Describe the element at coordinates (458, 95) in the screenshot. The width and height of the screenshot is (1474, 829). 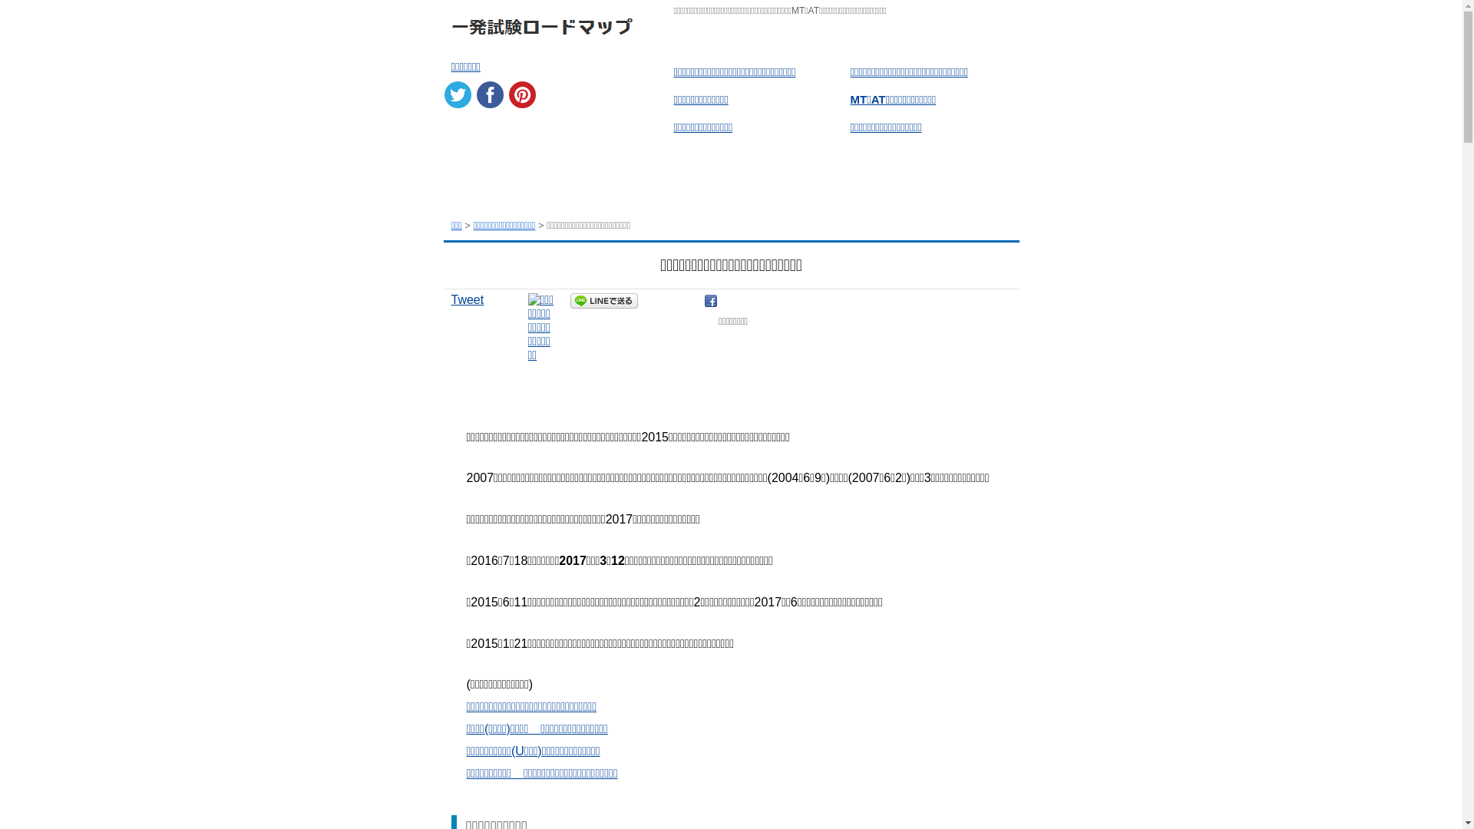
I see `Twitter` at that location.